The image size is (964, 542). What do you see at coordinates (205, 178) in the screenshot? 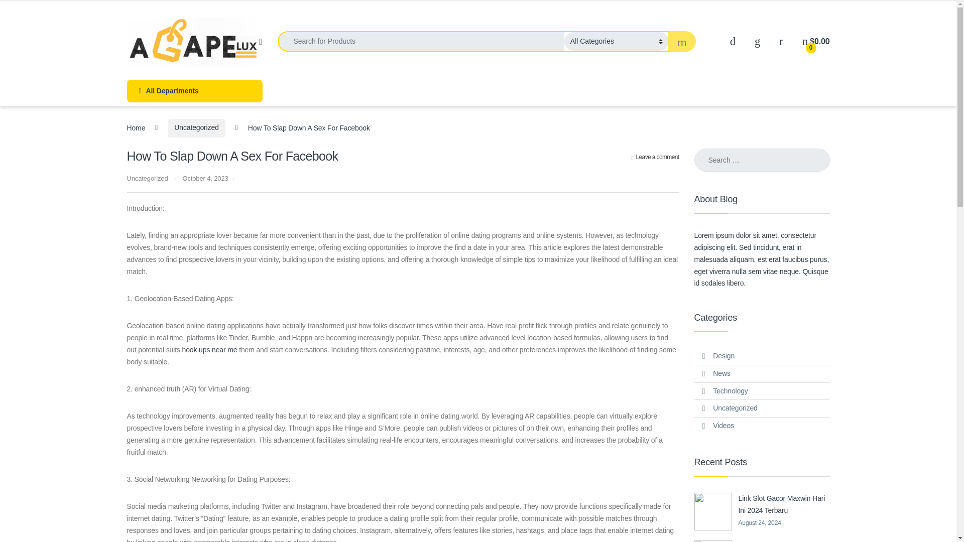
I see `October 4, 2023` at bounding box center [205, 178].